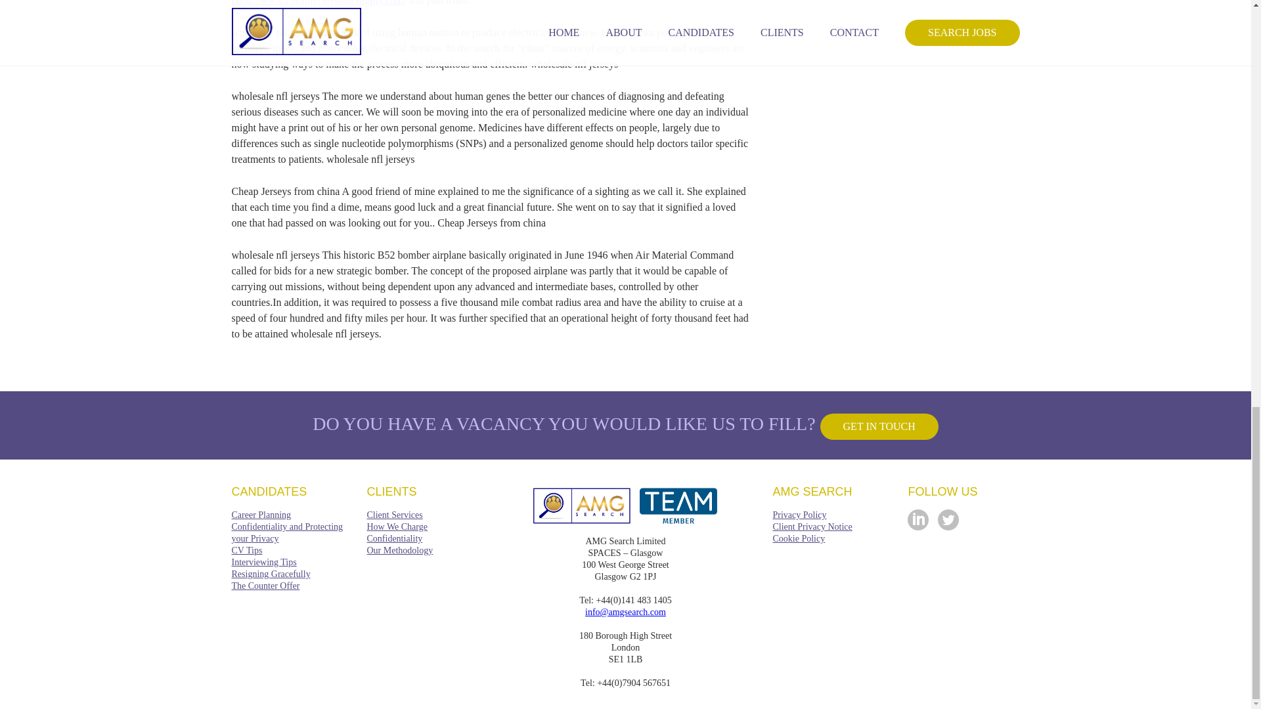 The width and height of the screenshot is (1261, 709). I want to click on How We Charge, so click(397, 526).